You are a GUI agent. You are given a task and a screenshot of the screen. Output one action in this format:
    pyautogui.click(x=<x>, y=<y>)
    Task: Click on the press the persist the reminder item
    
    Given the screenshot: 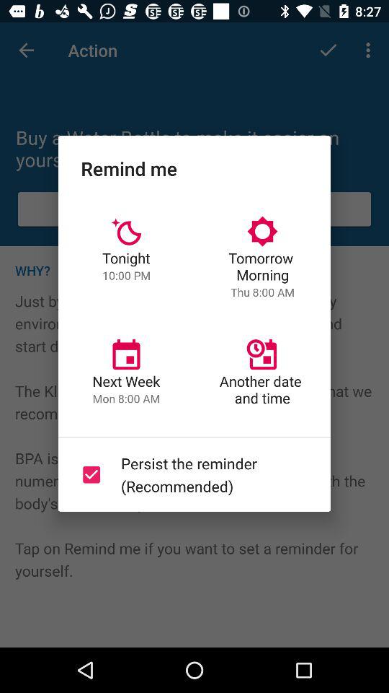 What is the action you would take?
    pyautogui.click(x=192, y=474)
    